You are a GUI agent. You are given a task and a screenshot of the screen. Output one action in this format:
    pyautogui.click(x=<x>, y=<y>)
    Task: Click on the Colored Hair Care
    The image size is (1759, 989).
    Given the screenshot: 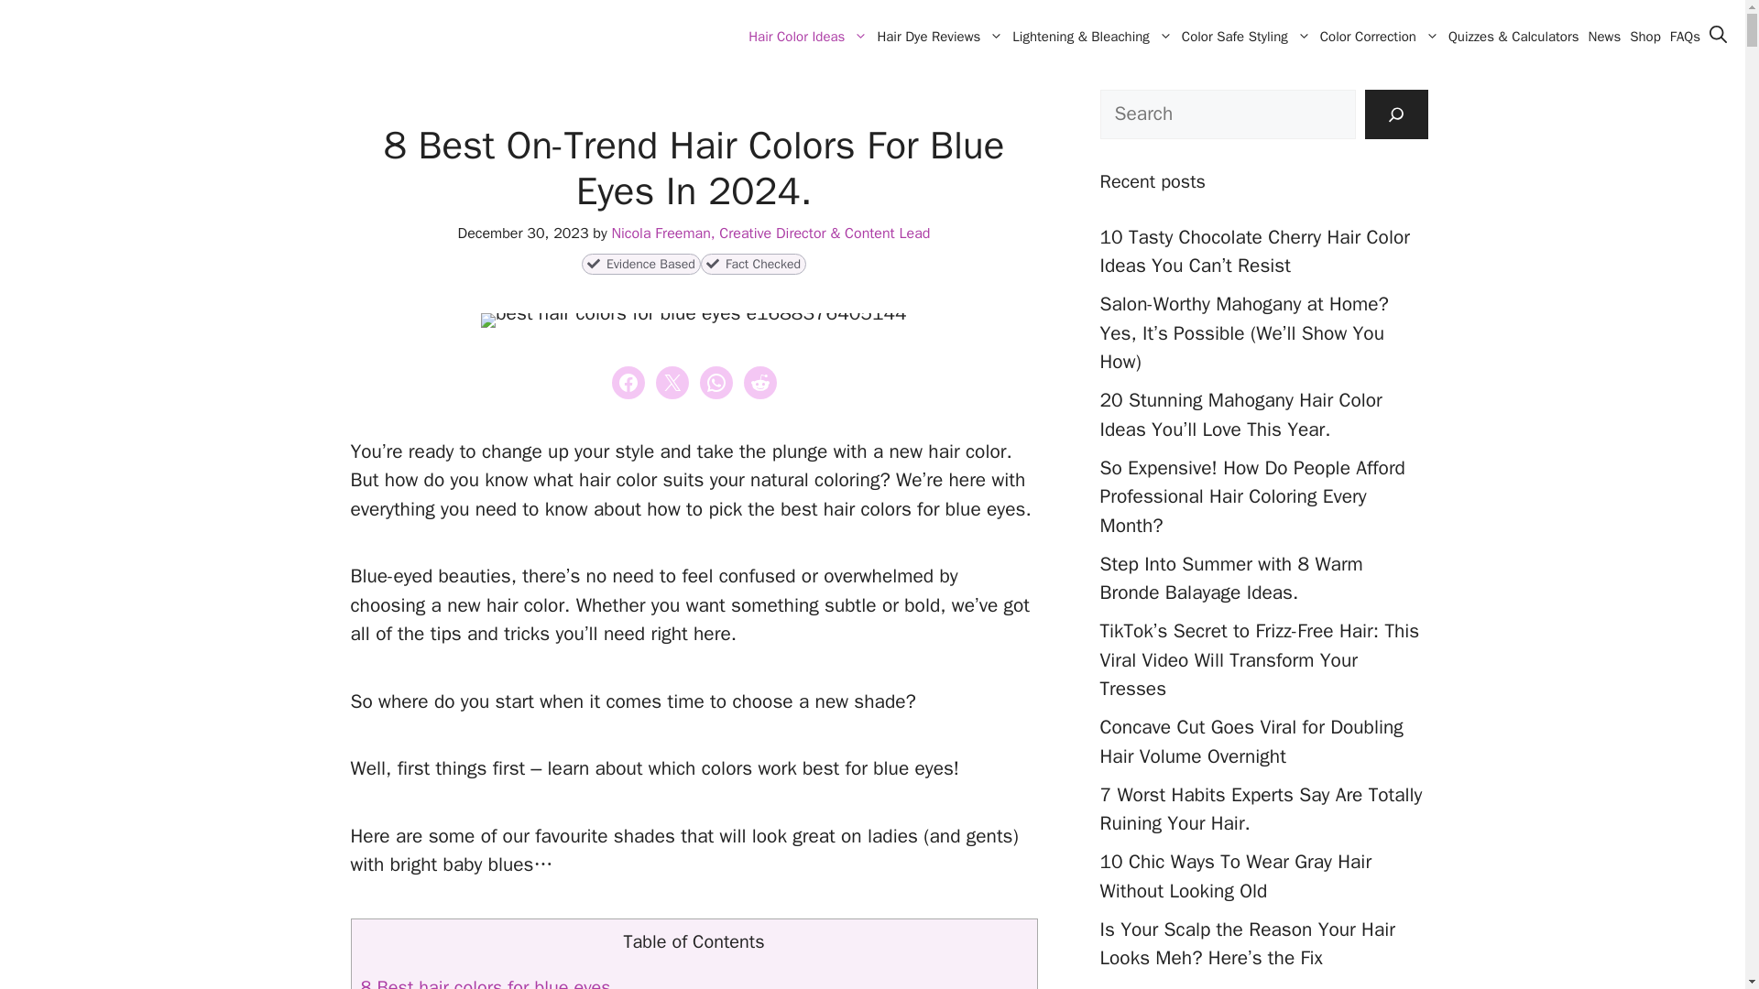 What is the action you would take?
    pyautogui.click(x=74, y=40)
    